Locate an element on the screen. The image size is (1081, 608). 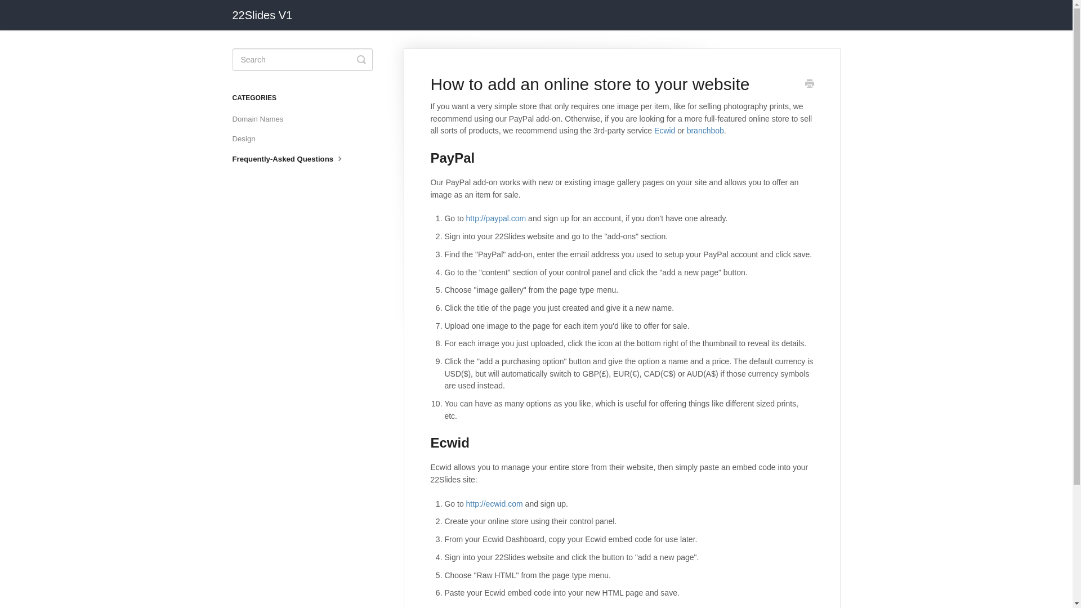
search-query is located at coordinates (302, 60).